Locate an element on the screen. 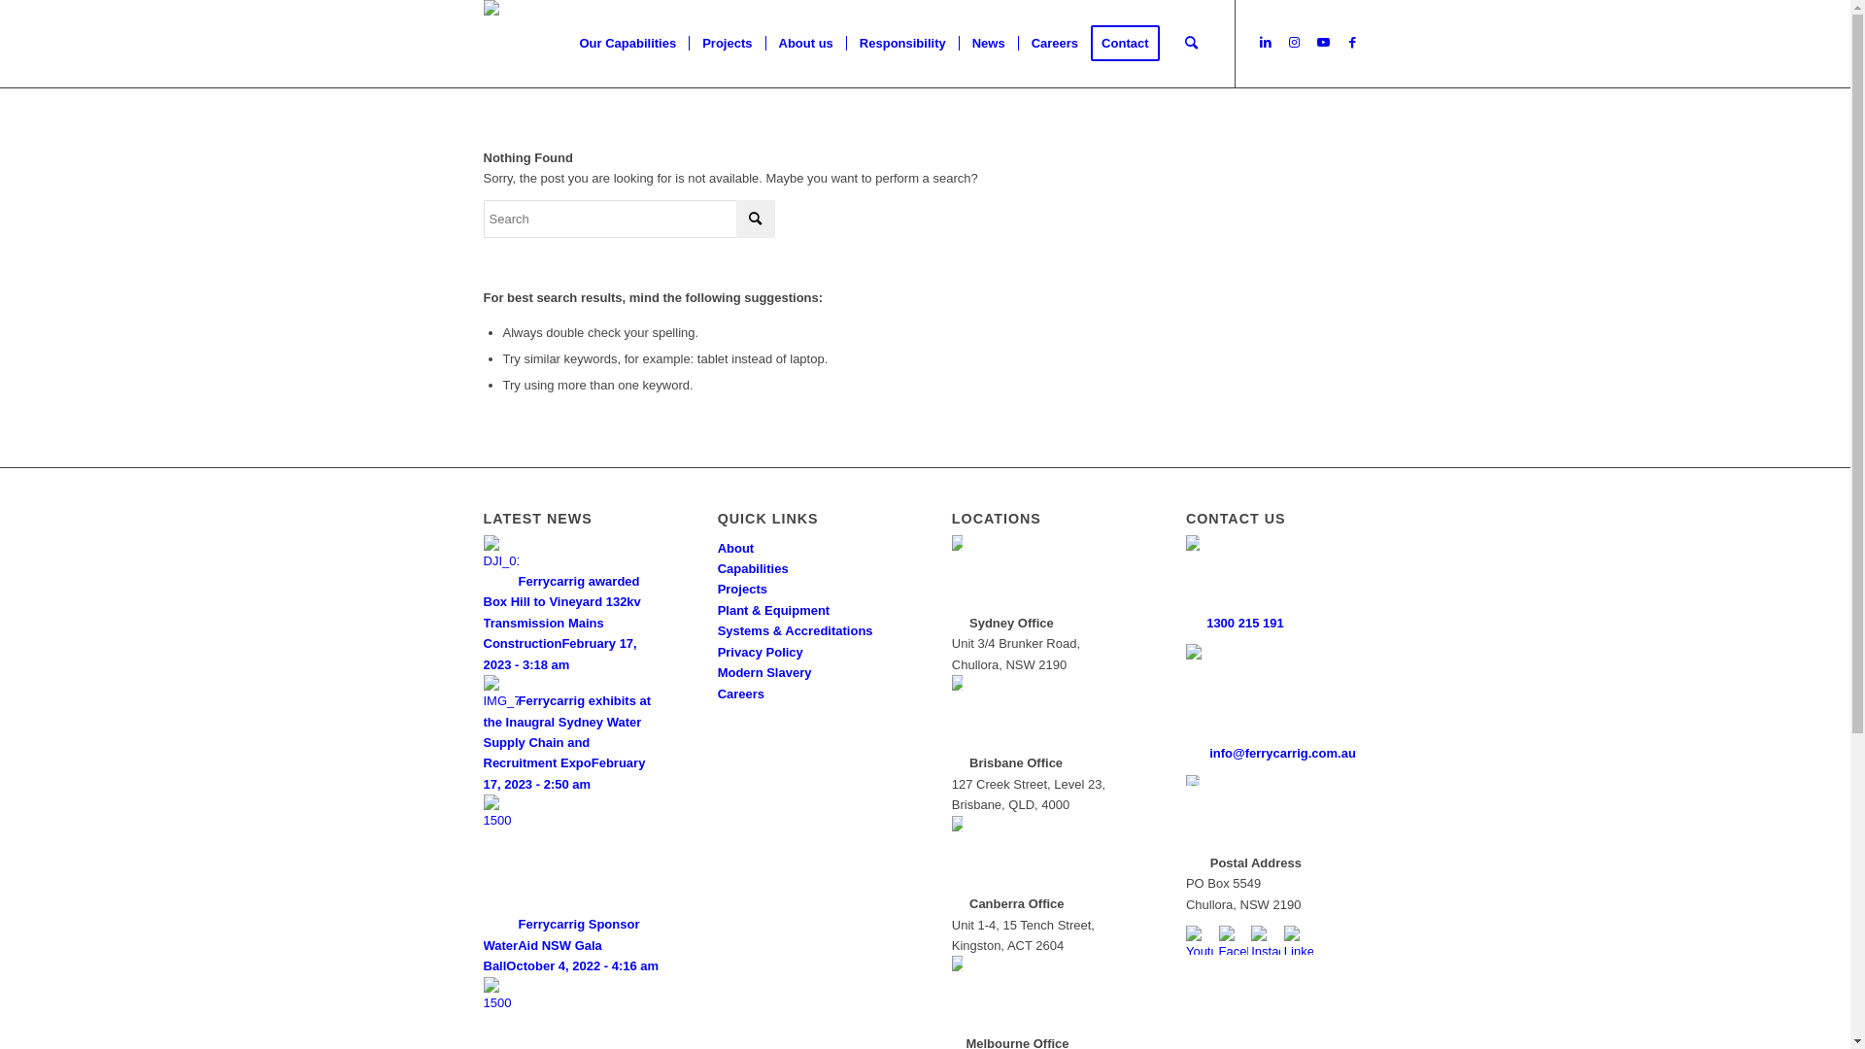  Facebook is located at coordinates (1353, 43).